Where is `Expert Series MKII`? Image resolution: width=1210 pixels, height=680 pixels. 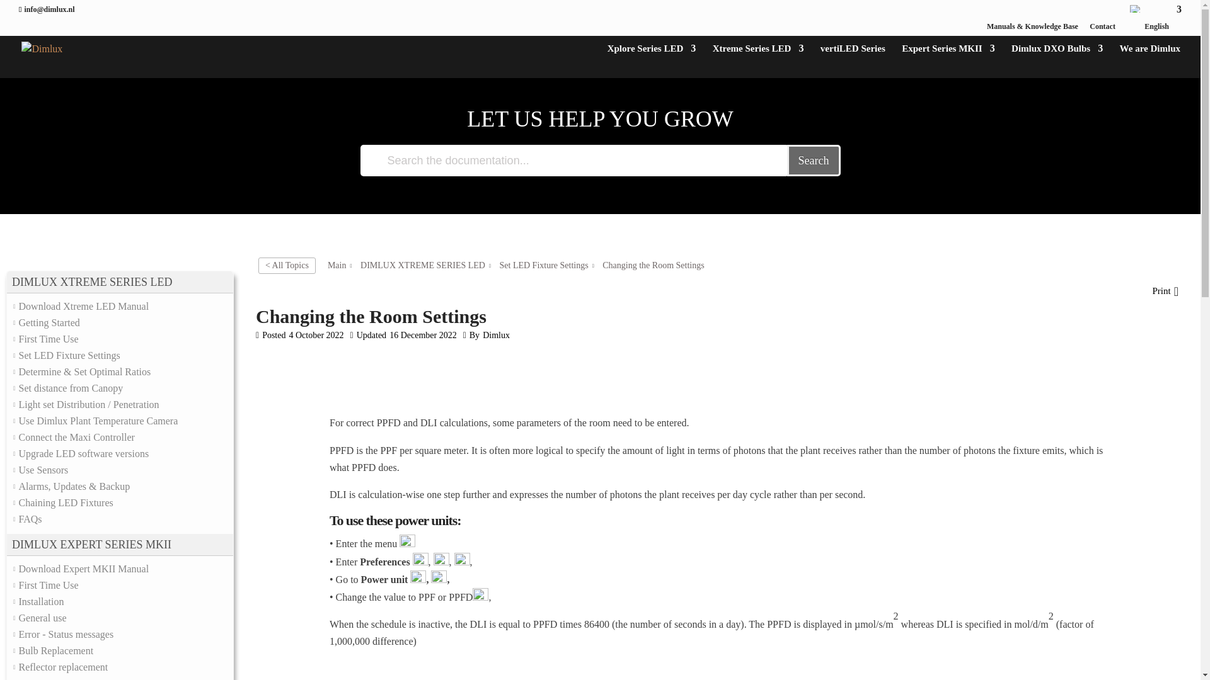 Expert Series MKII is located at coordinates (948, 61).